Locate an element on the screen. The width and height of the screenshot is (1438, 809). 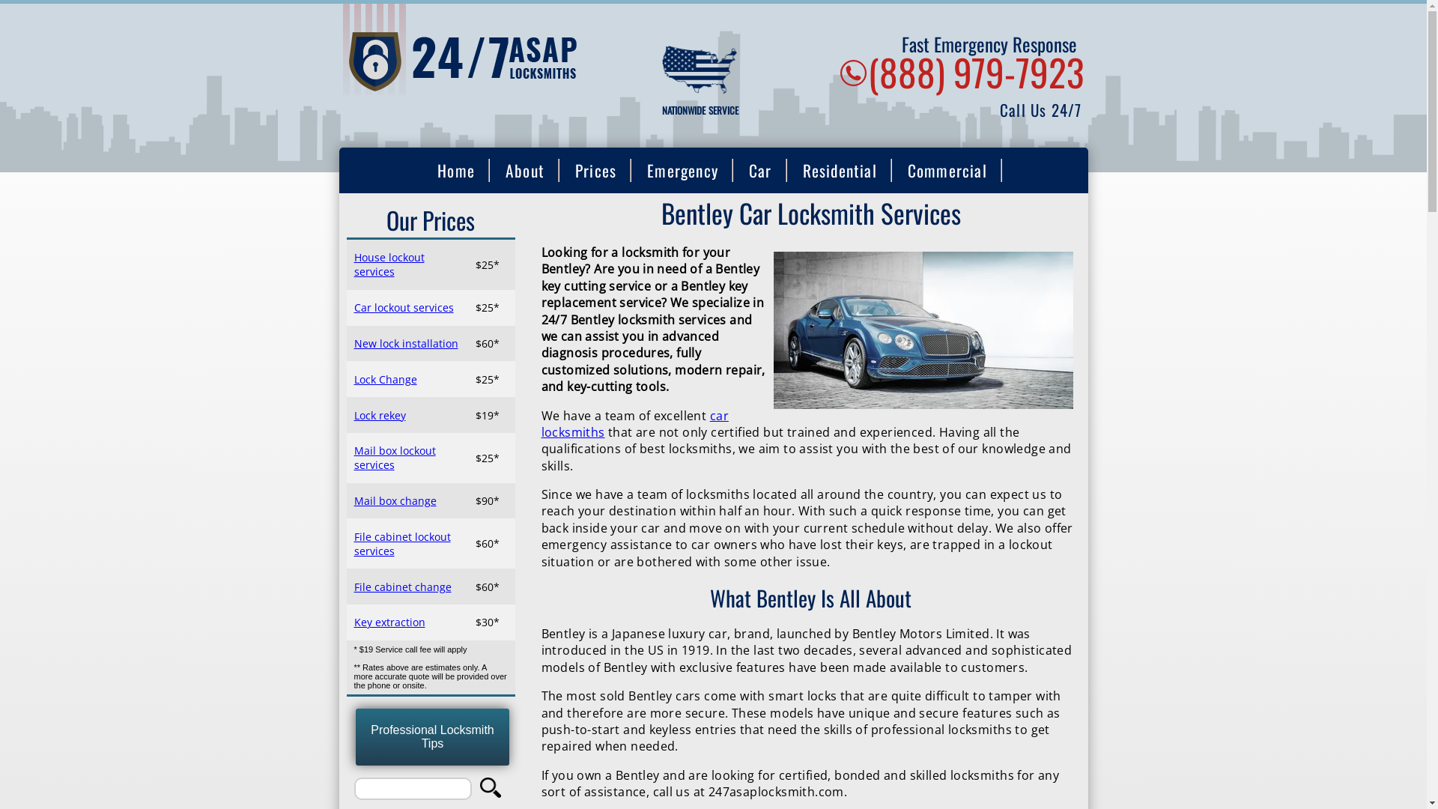
Key extraction is located at coordinates (389, 622).